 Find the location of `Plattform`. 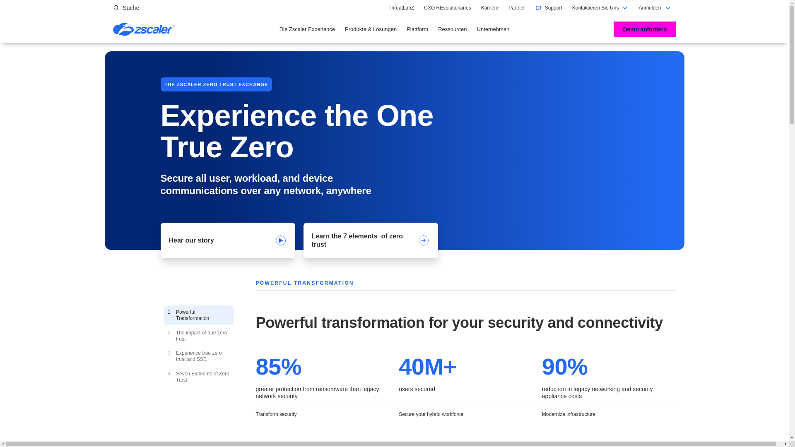

Plattform is located at coordinates (452, 29).